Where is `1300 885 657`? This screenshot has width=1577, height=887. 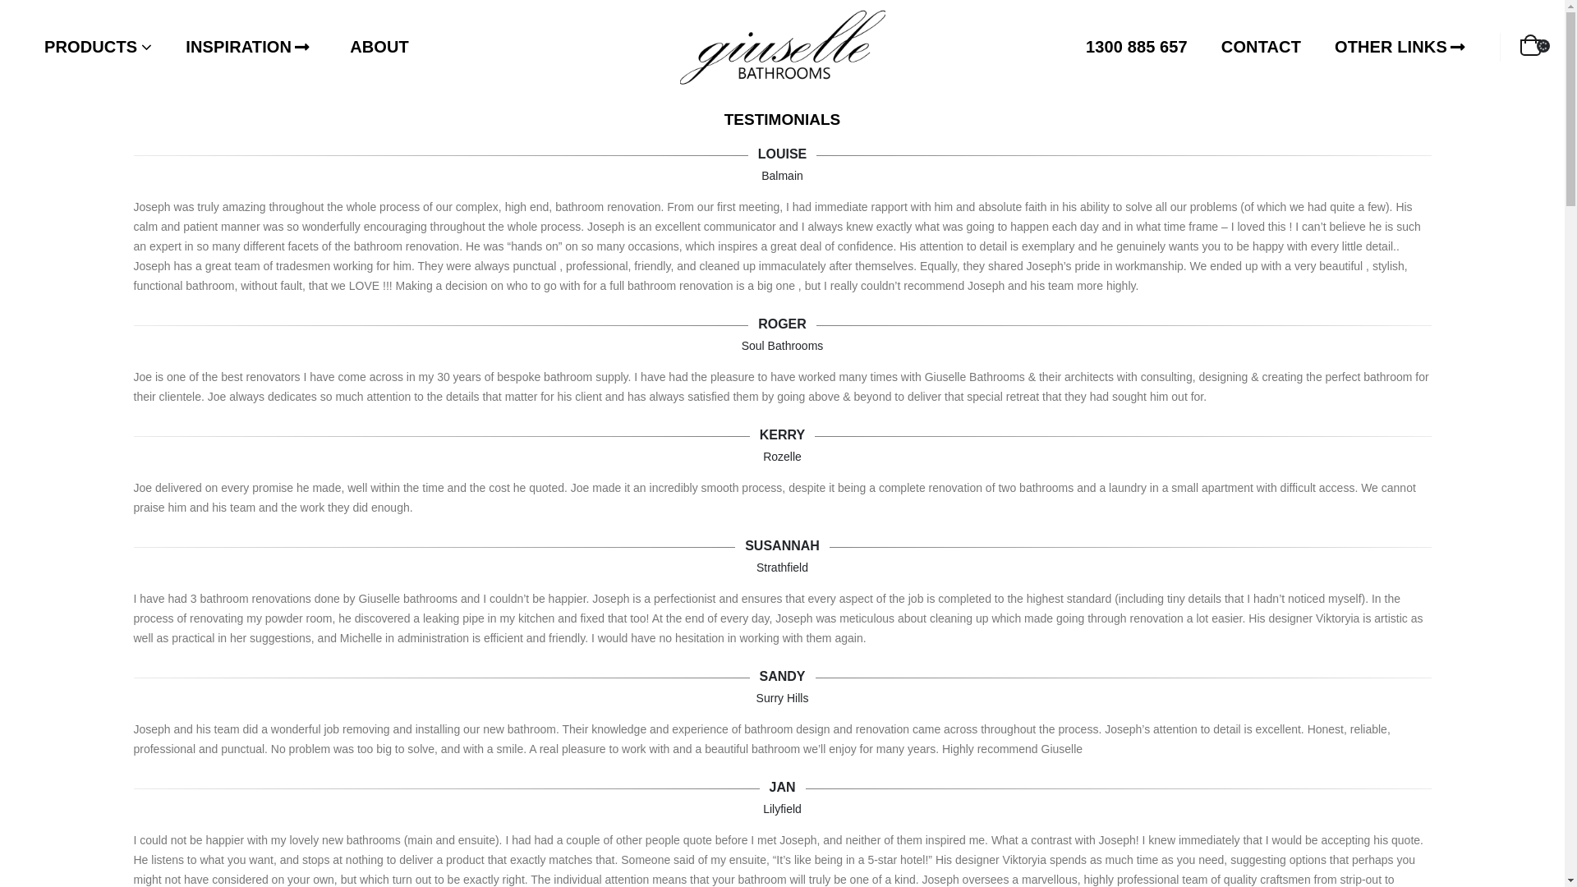
1300 885 657 is located at coordinates (1137, 47).